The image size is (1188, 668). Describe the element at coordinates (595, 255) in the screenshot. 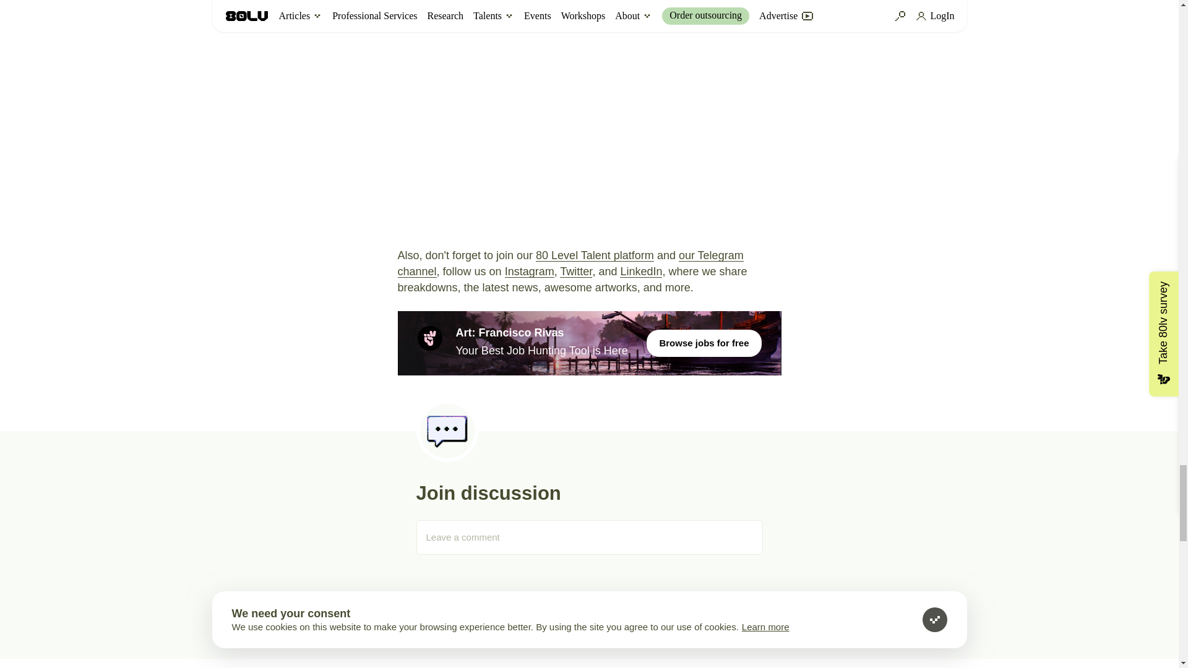

I see `80 Level Talent platform` at that location.